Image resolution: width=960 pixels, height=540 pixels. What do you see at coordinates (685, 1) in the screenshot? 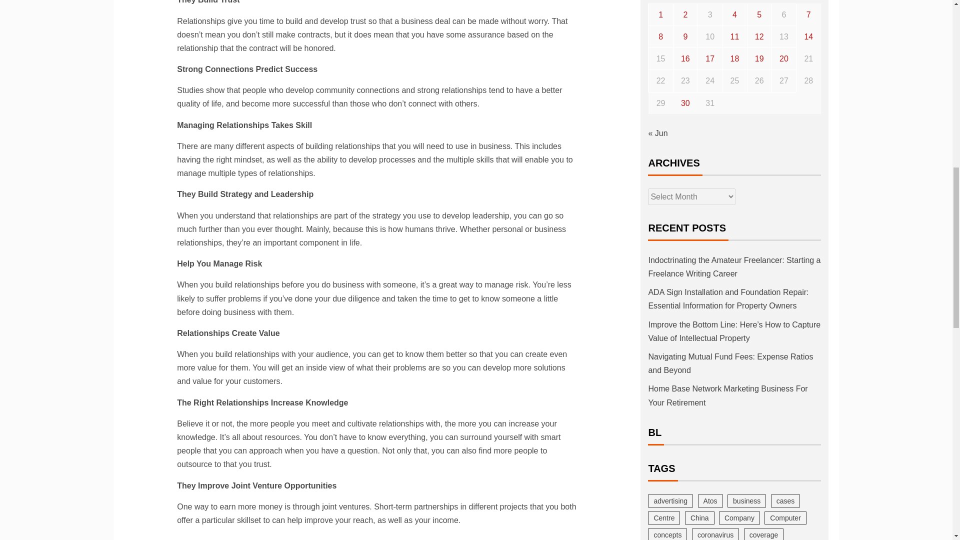
I see `Tuesday` at bounding box center [685, 1].